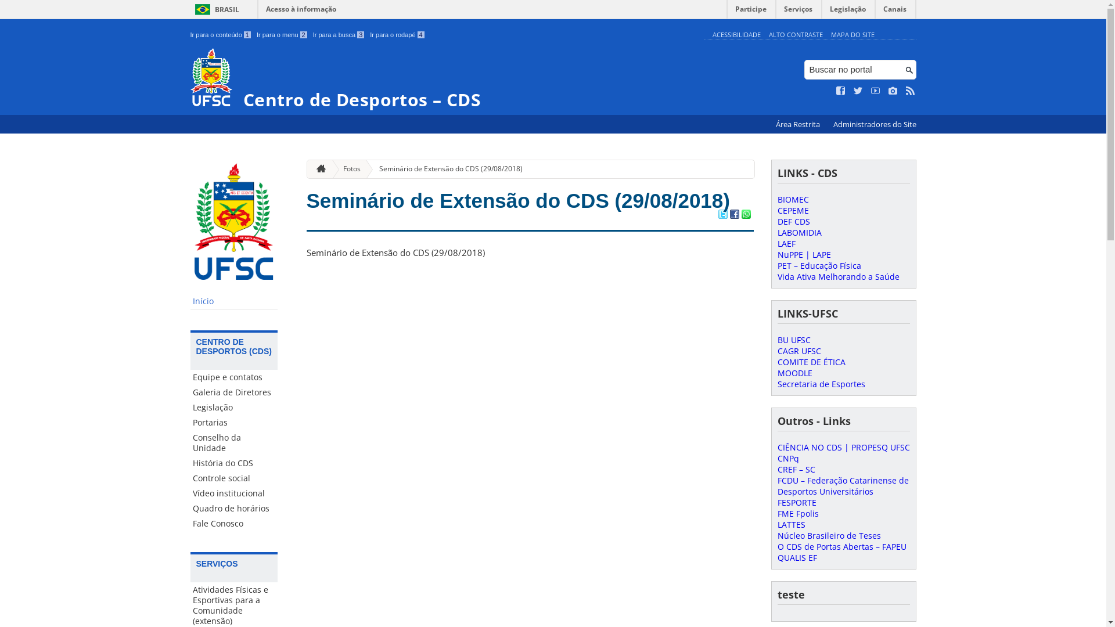 Image resolution: width=1115 pixels, height=627 pixels. What do you see at coordinates (234, 377) in the screenshot?
I see `Equipe e contatos` at bounding box center [234, 377].